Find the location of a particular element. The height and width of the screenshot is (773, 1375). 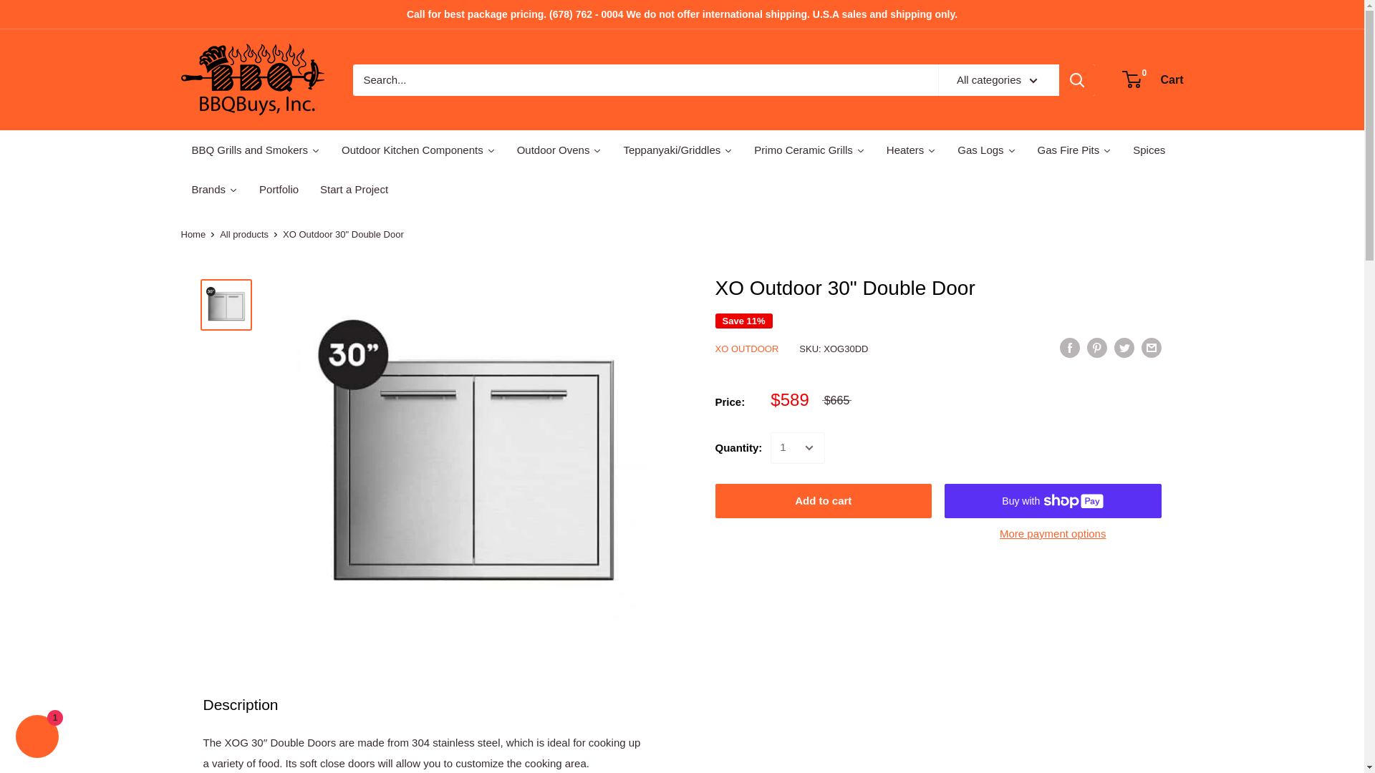

Heaters is located at coordinates (911, 150).